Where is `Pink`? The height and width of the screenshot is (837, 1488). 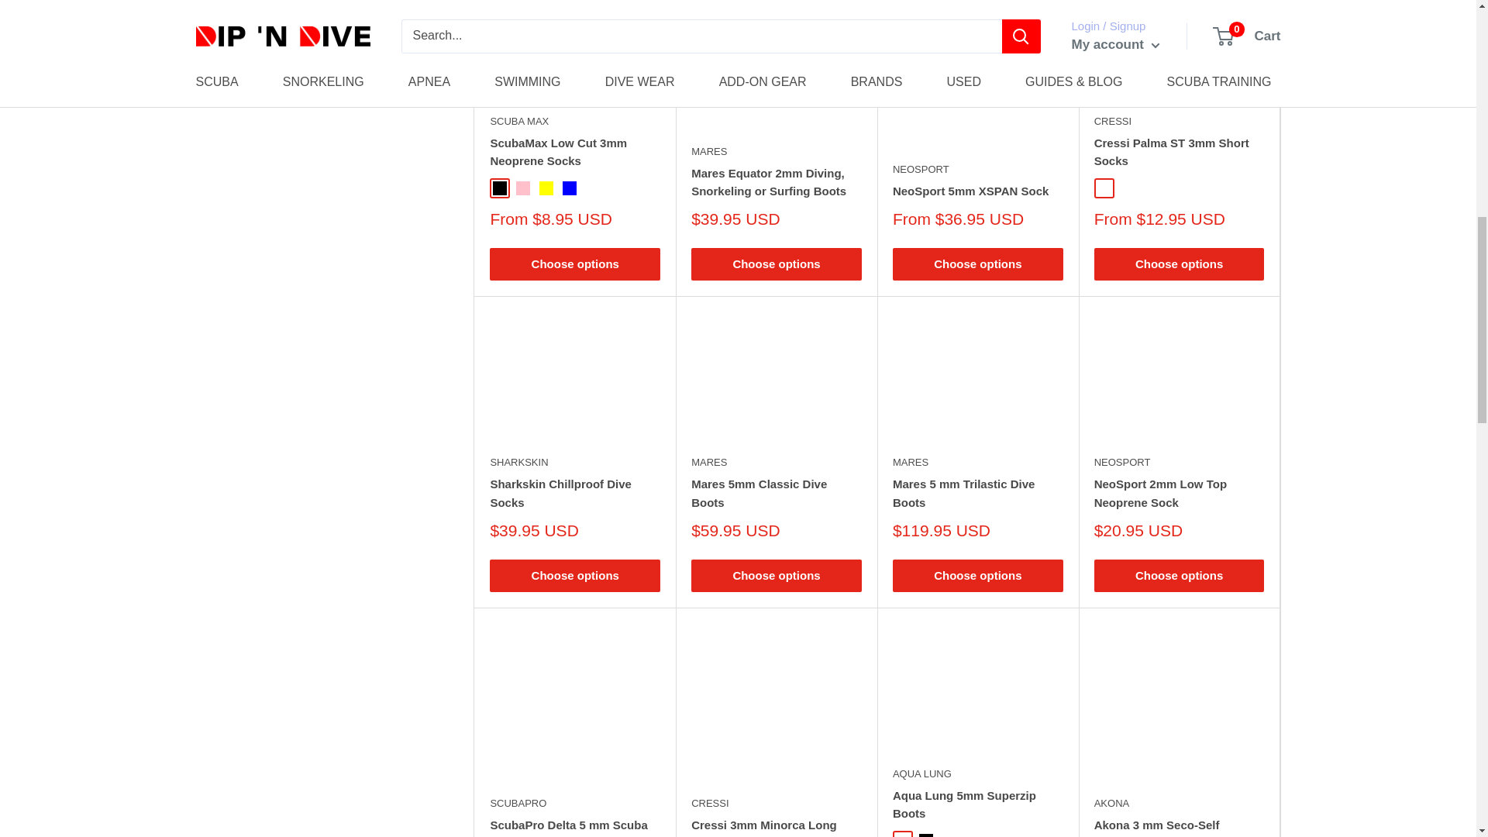
Pink is located at coordinates (522, 188).